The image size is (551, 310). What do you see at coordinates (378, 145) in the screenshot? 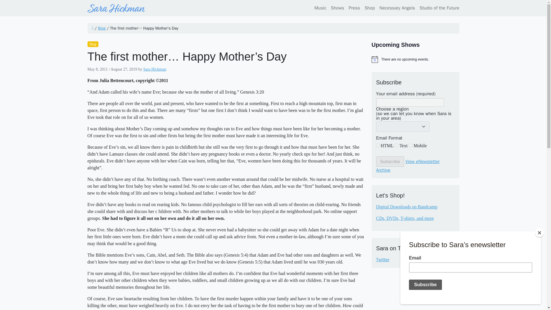
I see `html` at bounding box center [378, 145].